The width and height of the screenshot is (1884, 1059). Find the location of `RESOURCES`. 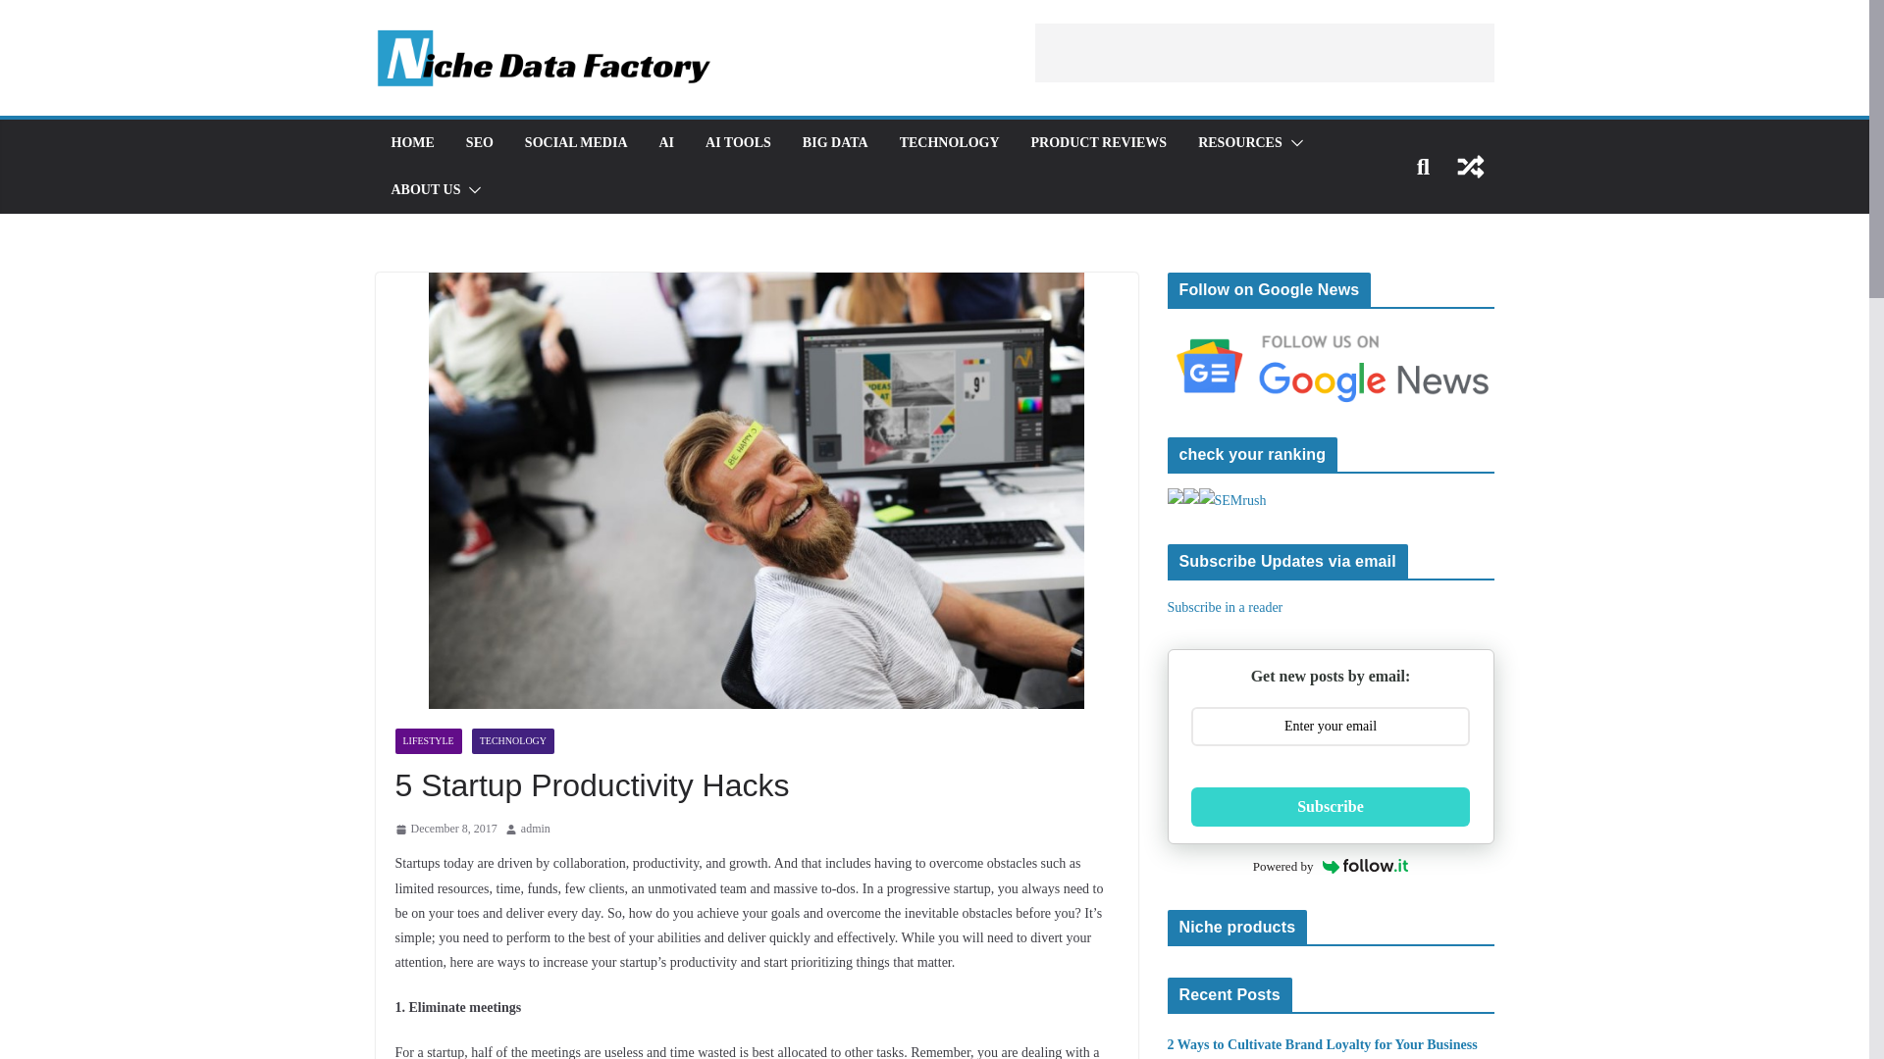

RESOURCES is located at coordinates (1240, 142).